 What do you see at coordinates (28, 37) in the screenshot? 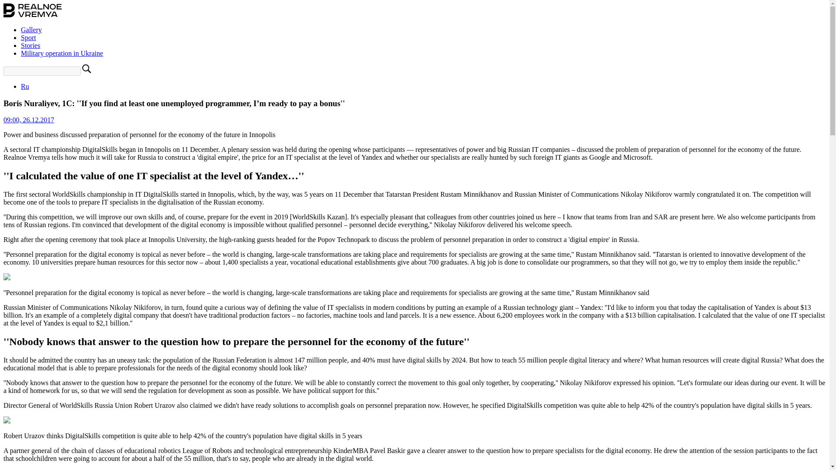
I see `Sport` at bounding box center [28, 37].